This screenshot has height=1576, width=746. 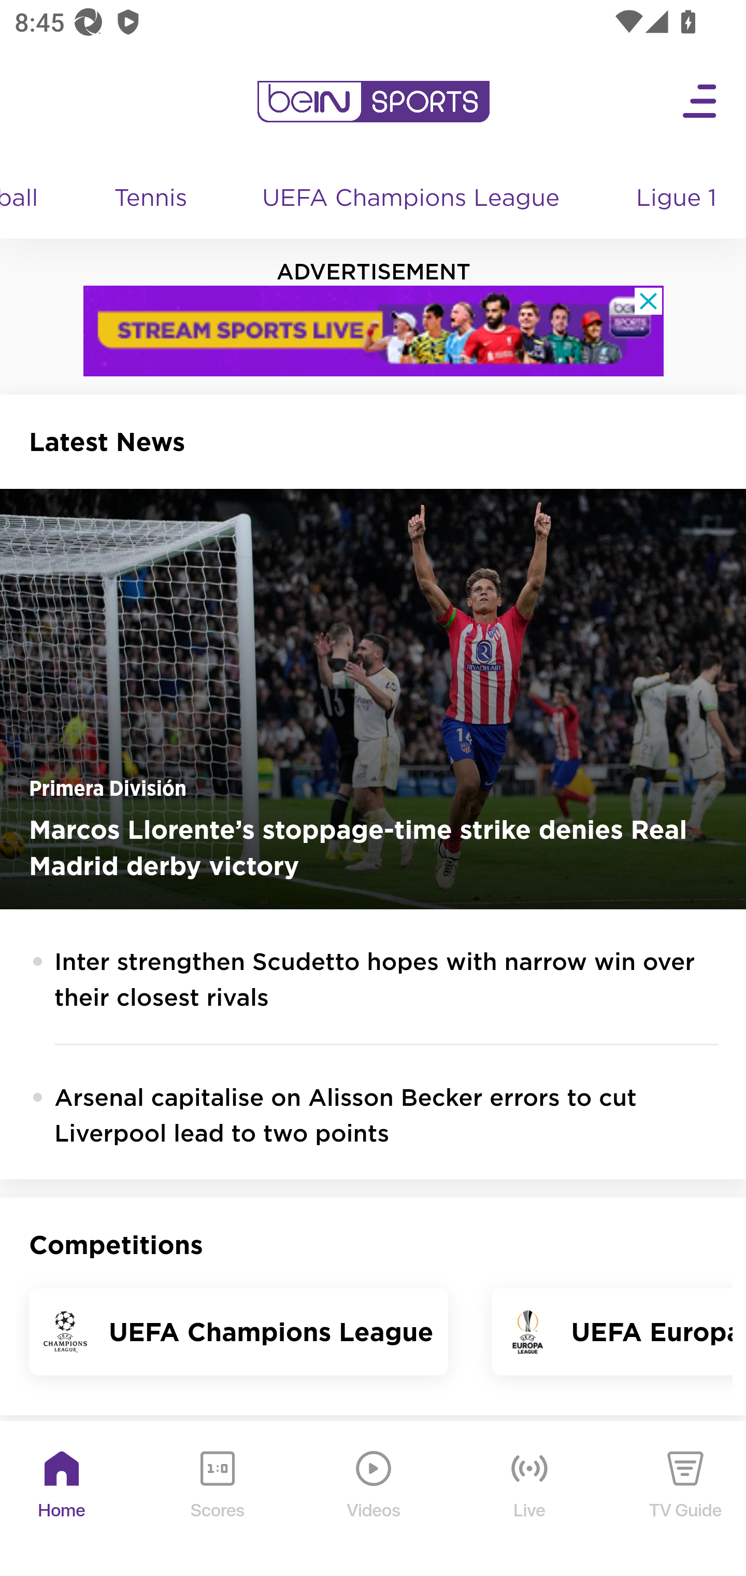 I want to click on Videos Videos Icon Videos, so click(x=374, y=1499).